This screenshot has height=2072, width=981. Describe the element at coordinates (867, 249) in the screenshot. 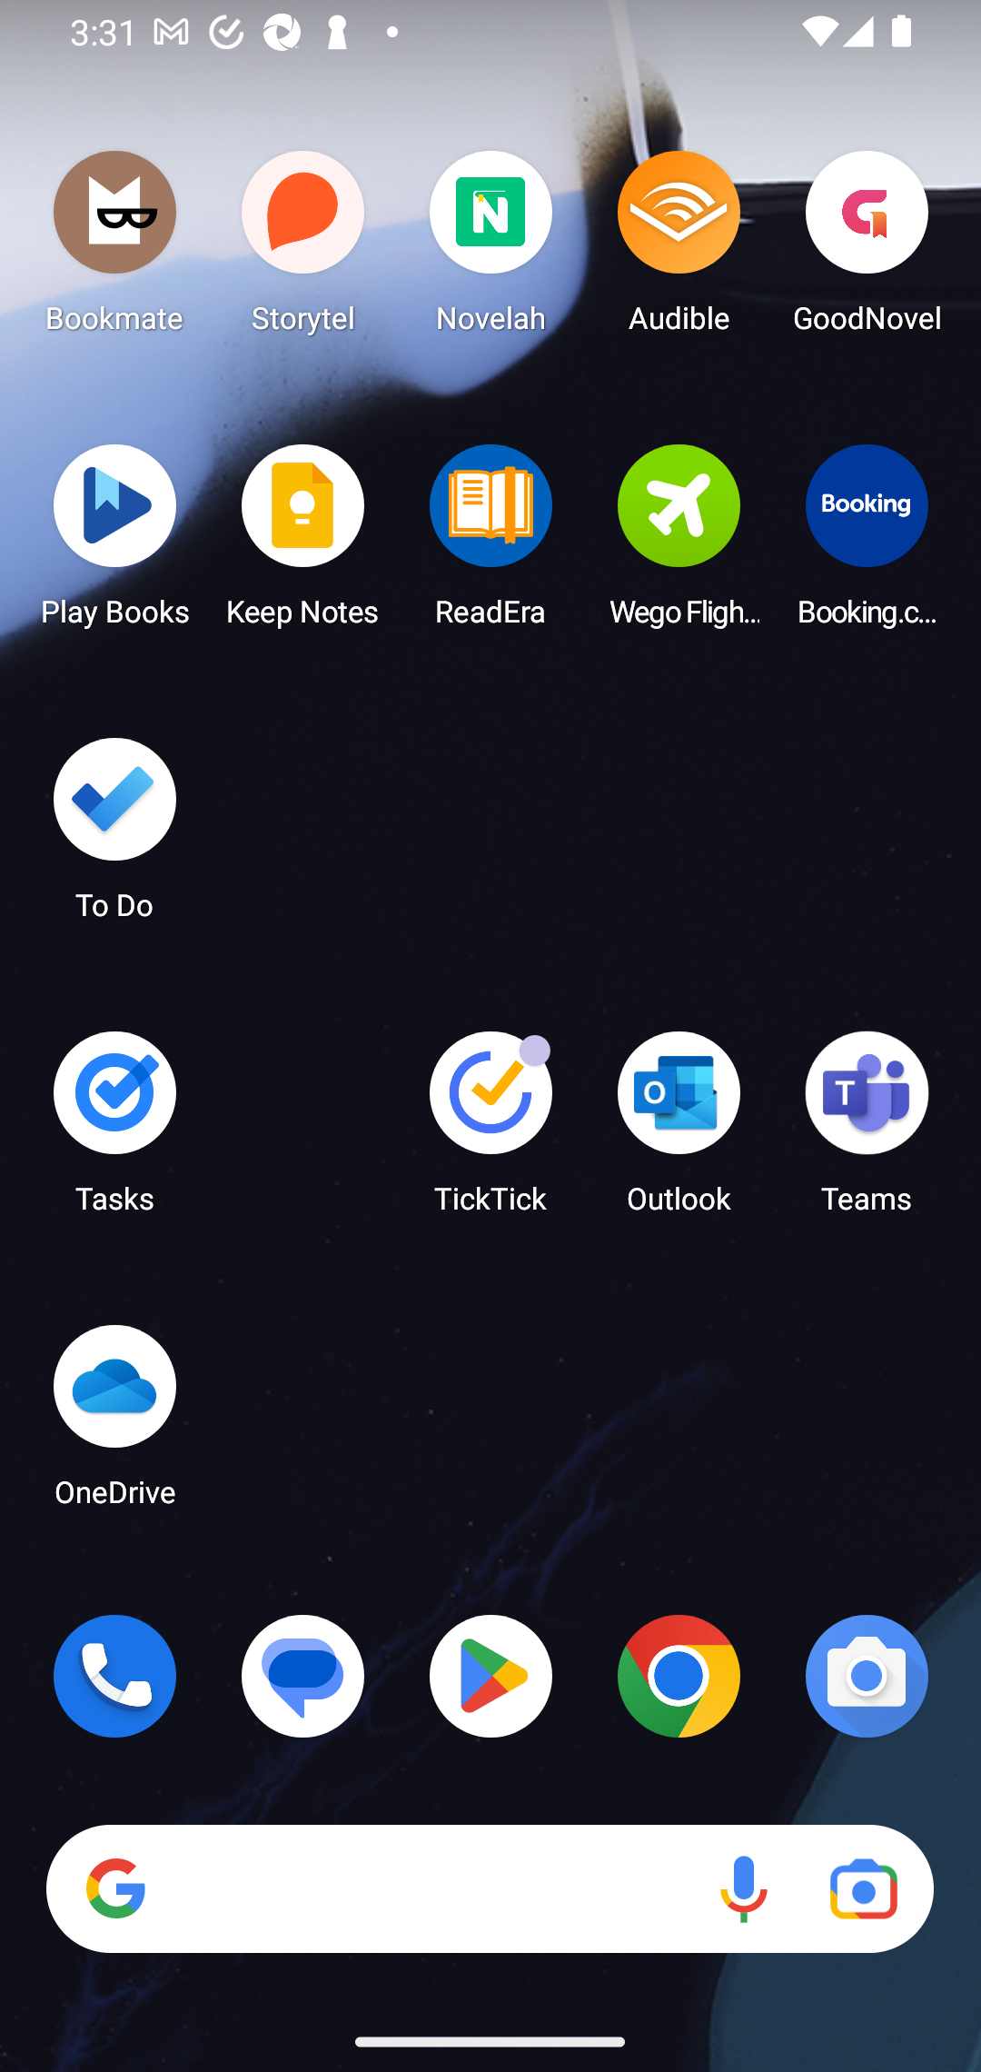

I see `GoodNovel` at that location.